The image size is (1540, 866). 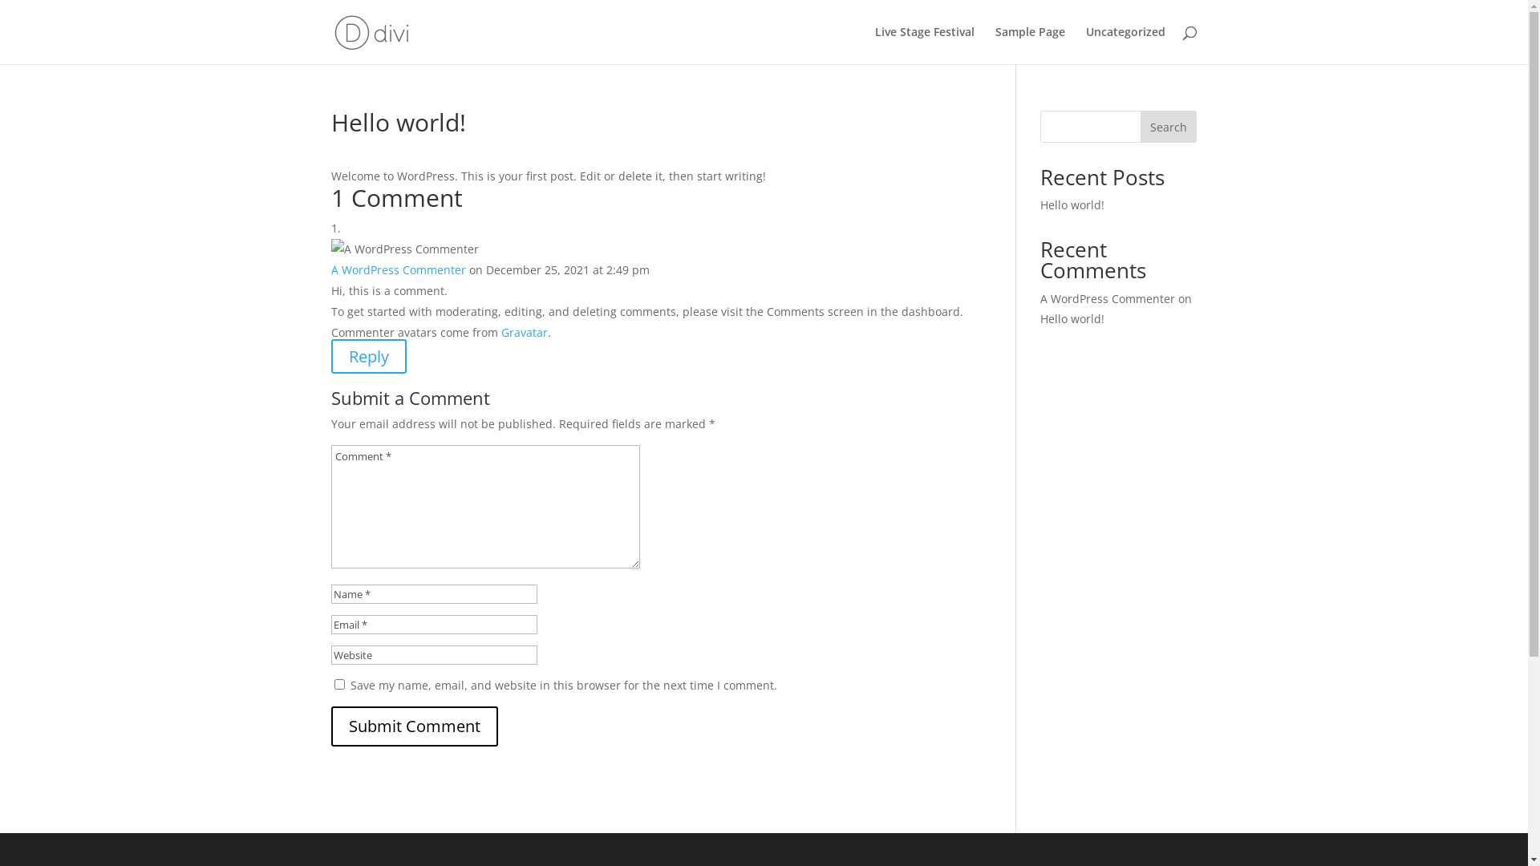 What do you see at coordinates (1072, 319) in the screenshot?
I see `Hello world!` at bounding box center [1072, 319].